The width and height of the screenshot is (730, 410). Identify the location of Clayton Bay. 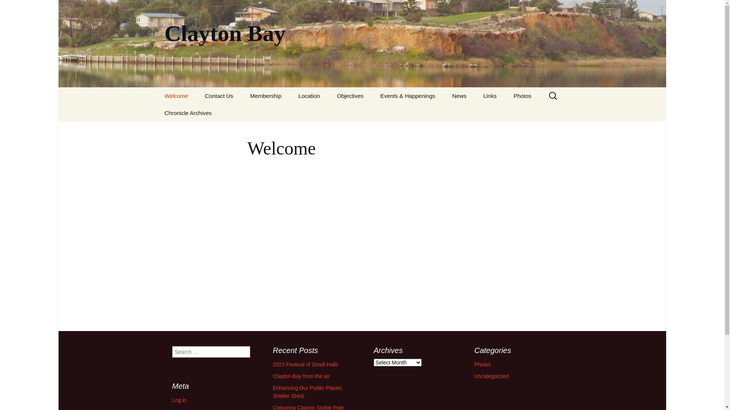
(362, 44).